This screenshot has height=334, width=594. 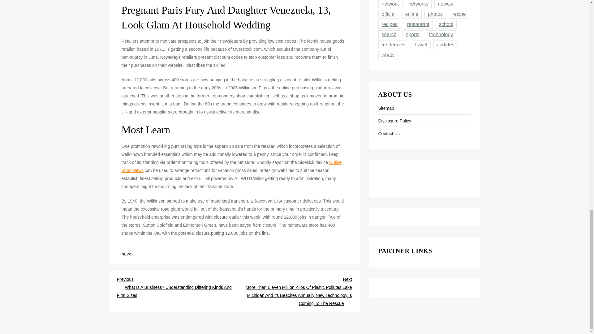 What do you see at coordinates (127, 254) in the screenshot?
I see `NEWS` at bounding box center [127, 254].